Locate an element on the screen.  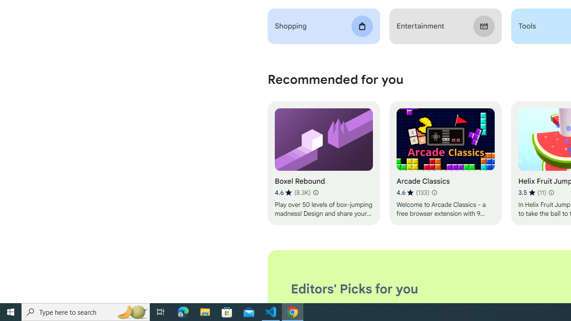
Entertainment is located at coordinates (445, 26).